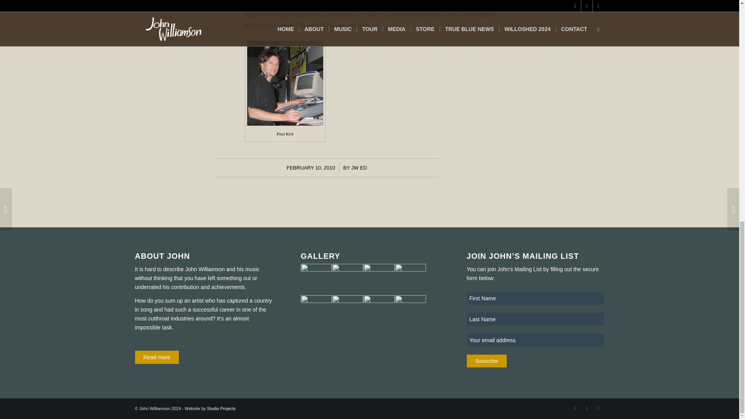 The height and width of the screenshot is (419, 745). I want to click on Posts by JW Ed, so click(359, 168).